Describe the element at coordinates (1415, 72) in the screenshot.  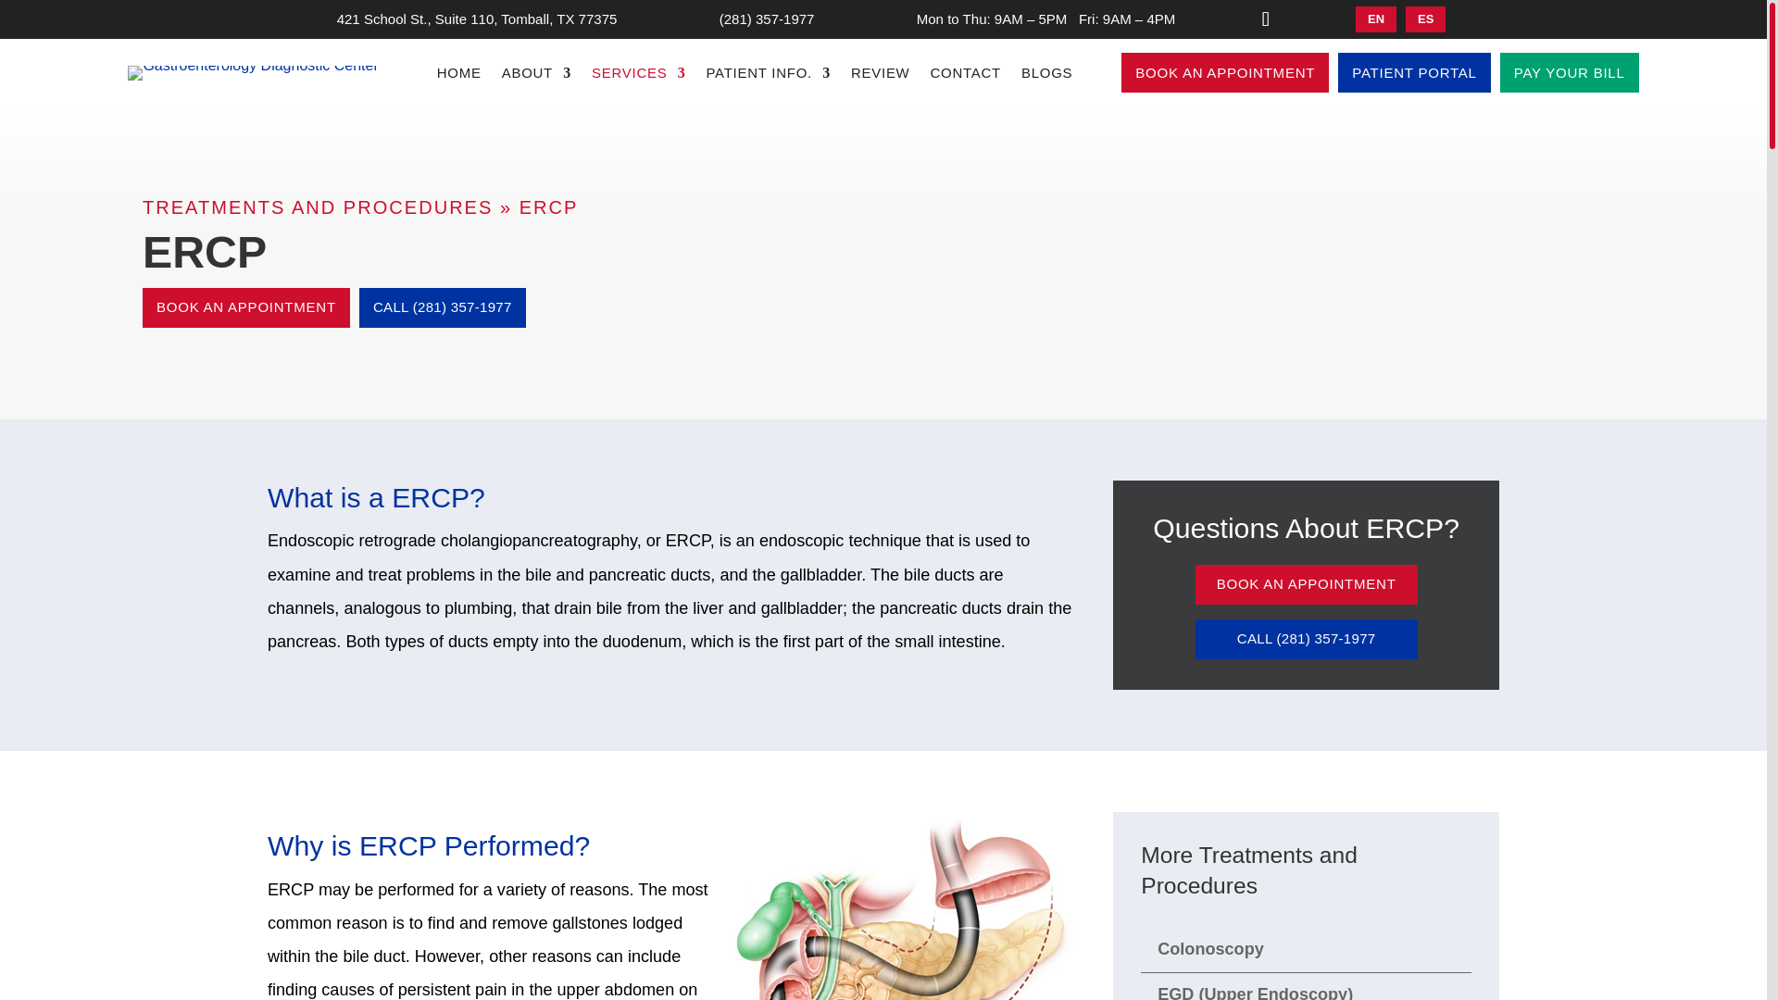
I see `PATIENT PORTAL` at that location.